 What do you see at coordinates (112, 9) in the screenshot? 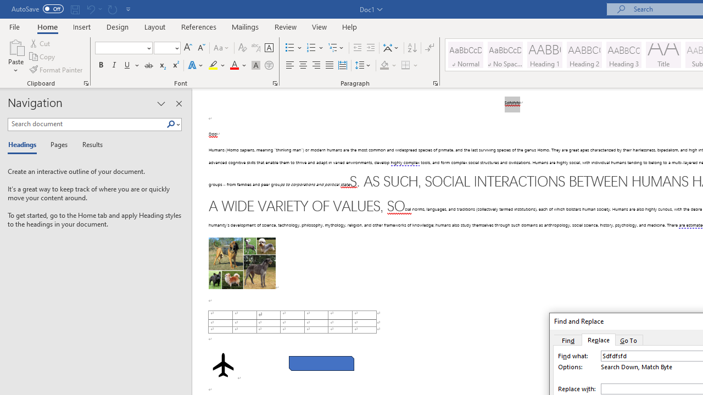
I see `Repeat Paragraph Alignment` at bounding box center [112, 9].